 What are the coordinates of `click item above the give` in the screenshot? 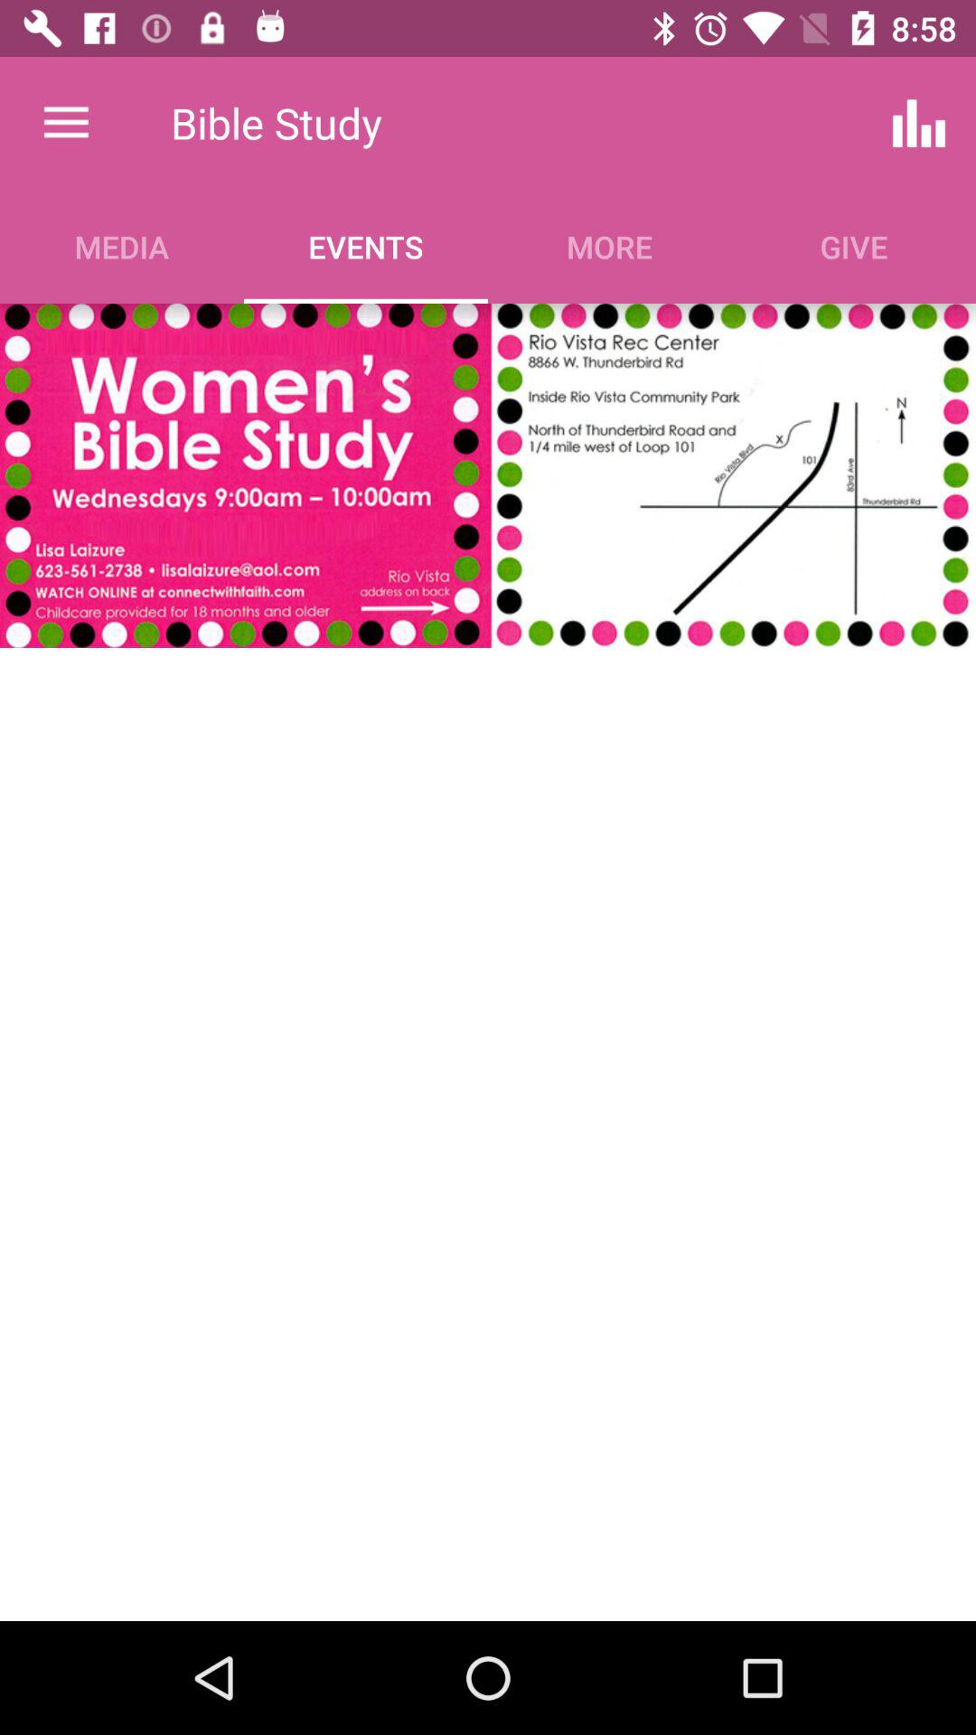 It's located at (918, 123).